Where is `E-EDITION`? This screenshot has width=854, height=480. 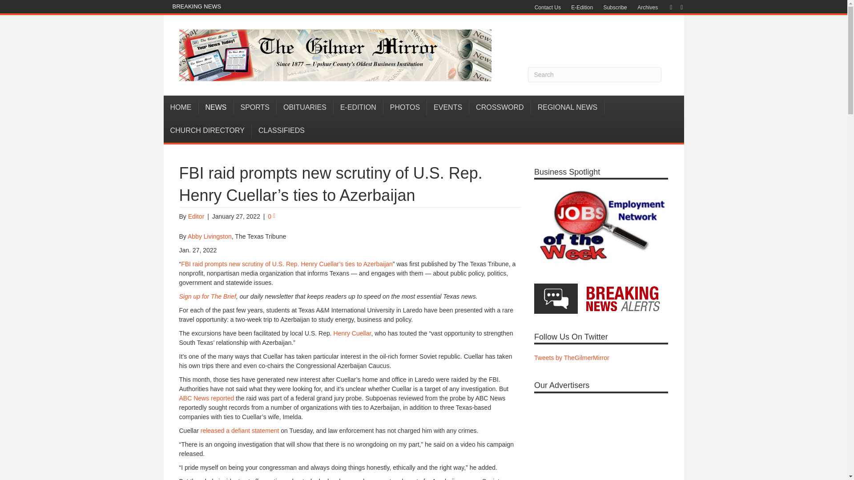 E-EDITION is located at coordinates (359, 108).